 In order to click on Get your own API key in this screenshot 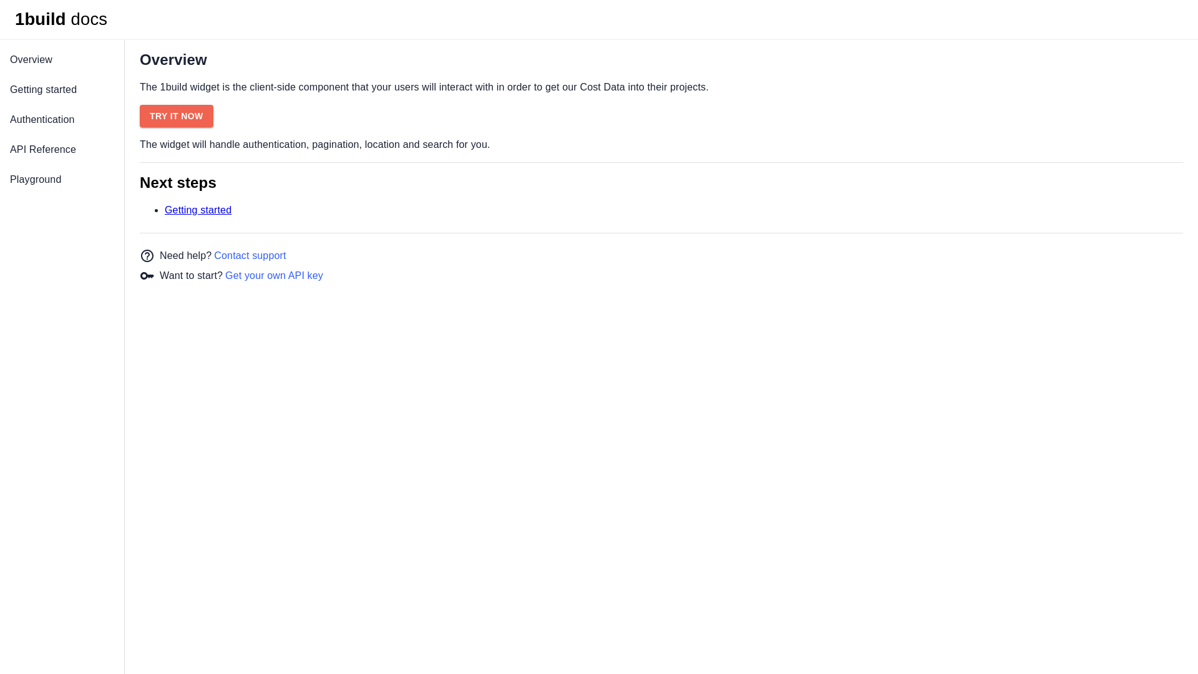, I will do `click(275, 276)`.